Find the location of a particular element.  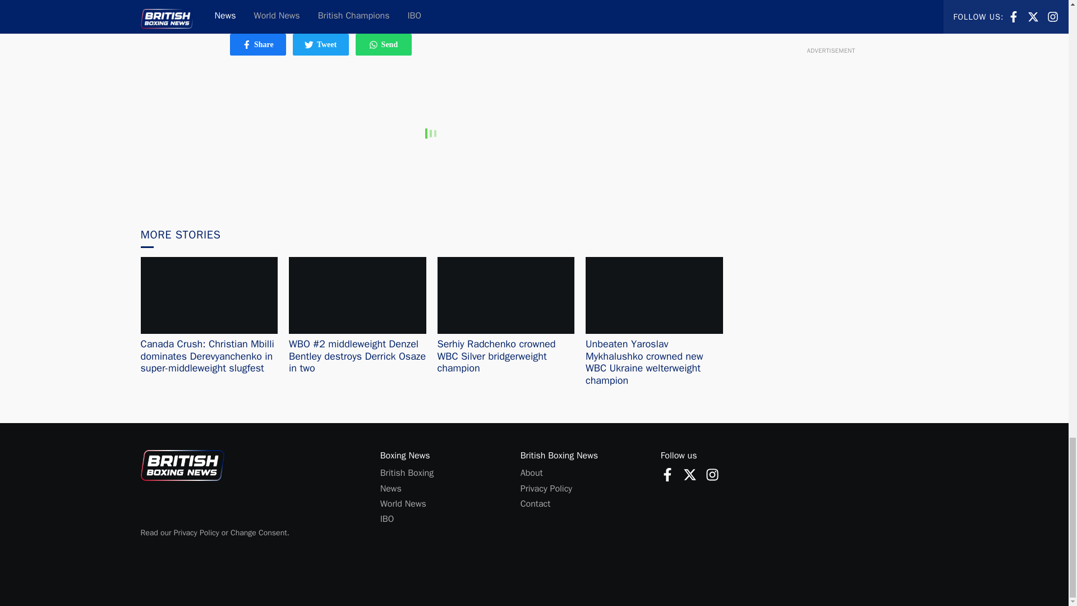

Instagram is located at coordinates (712, 474).